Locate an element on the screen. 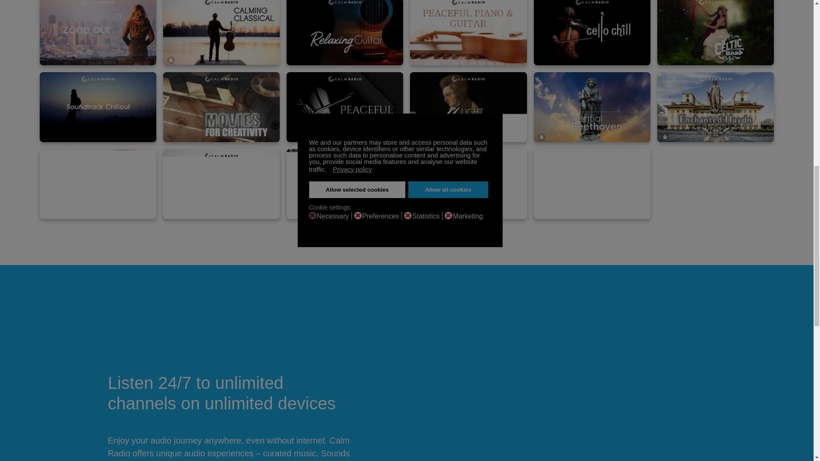  ZONE OUT is located at coordinates (97, 32).